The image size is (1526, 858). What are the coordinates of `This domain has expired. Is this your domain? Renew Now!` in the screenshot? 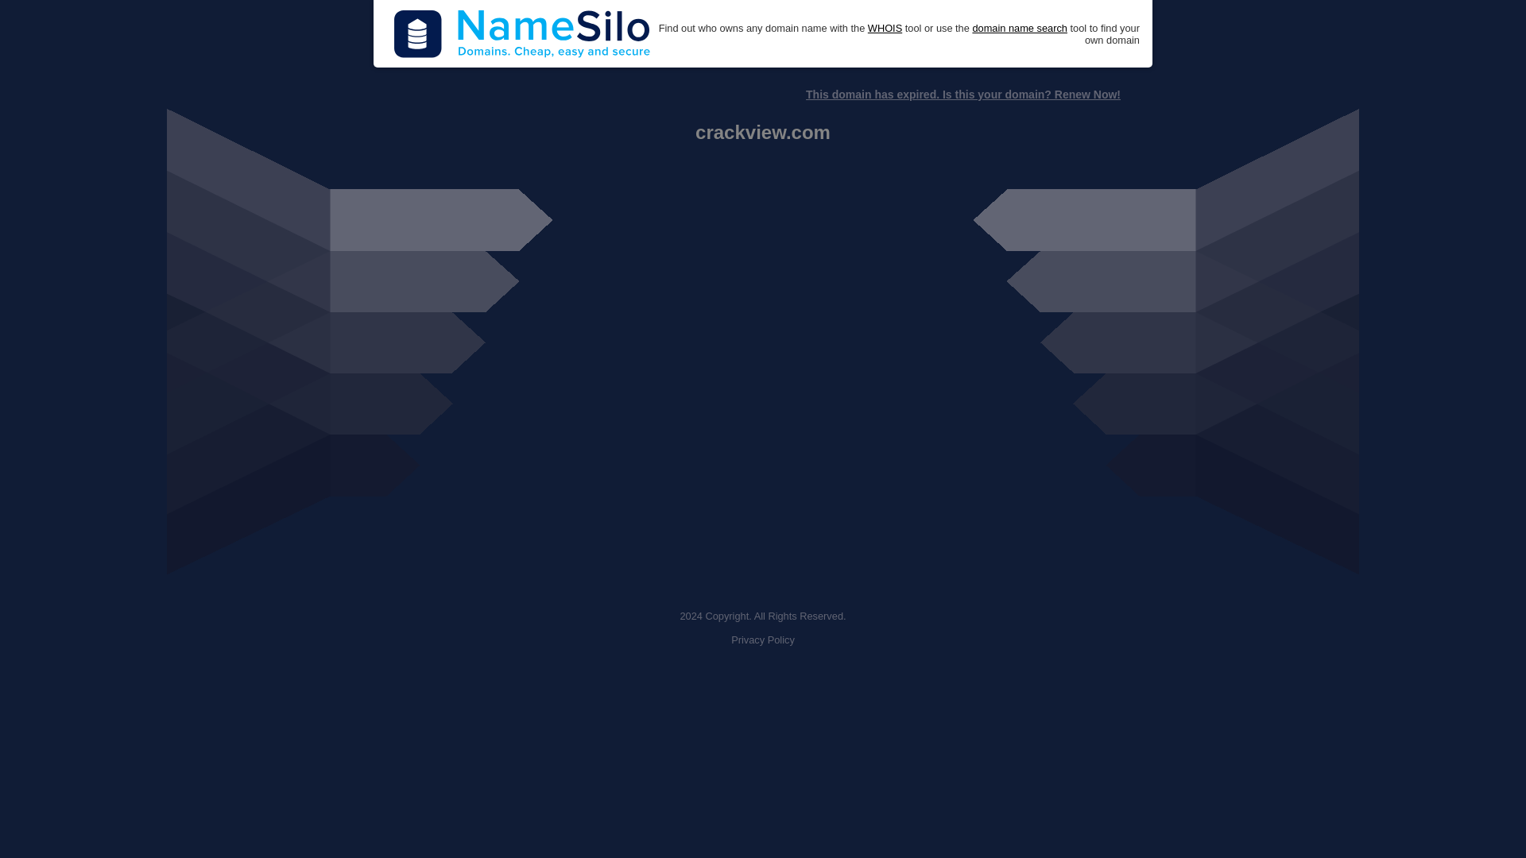 It's located at (962, 95).